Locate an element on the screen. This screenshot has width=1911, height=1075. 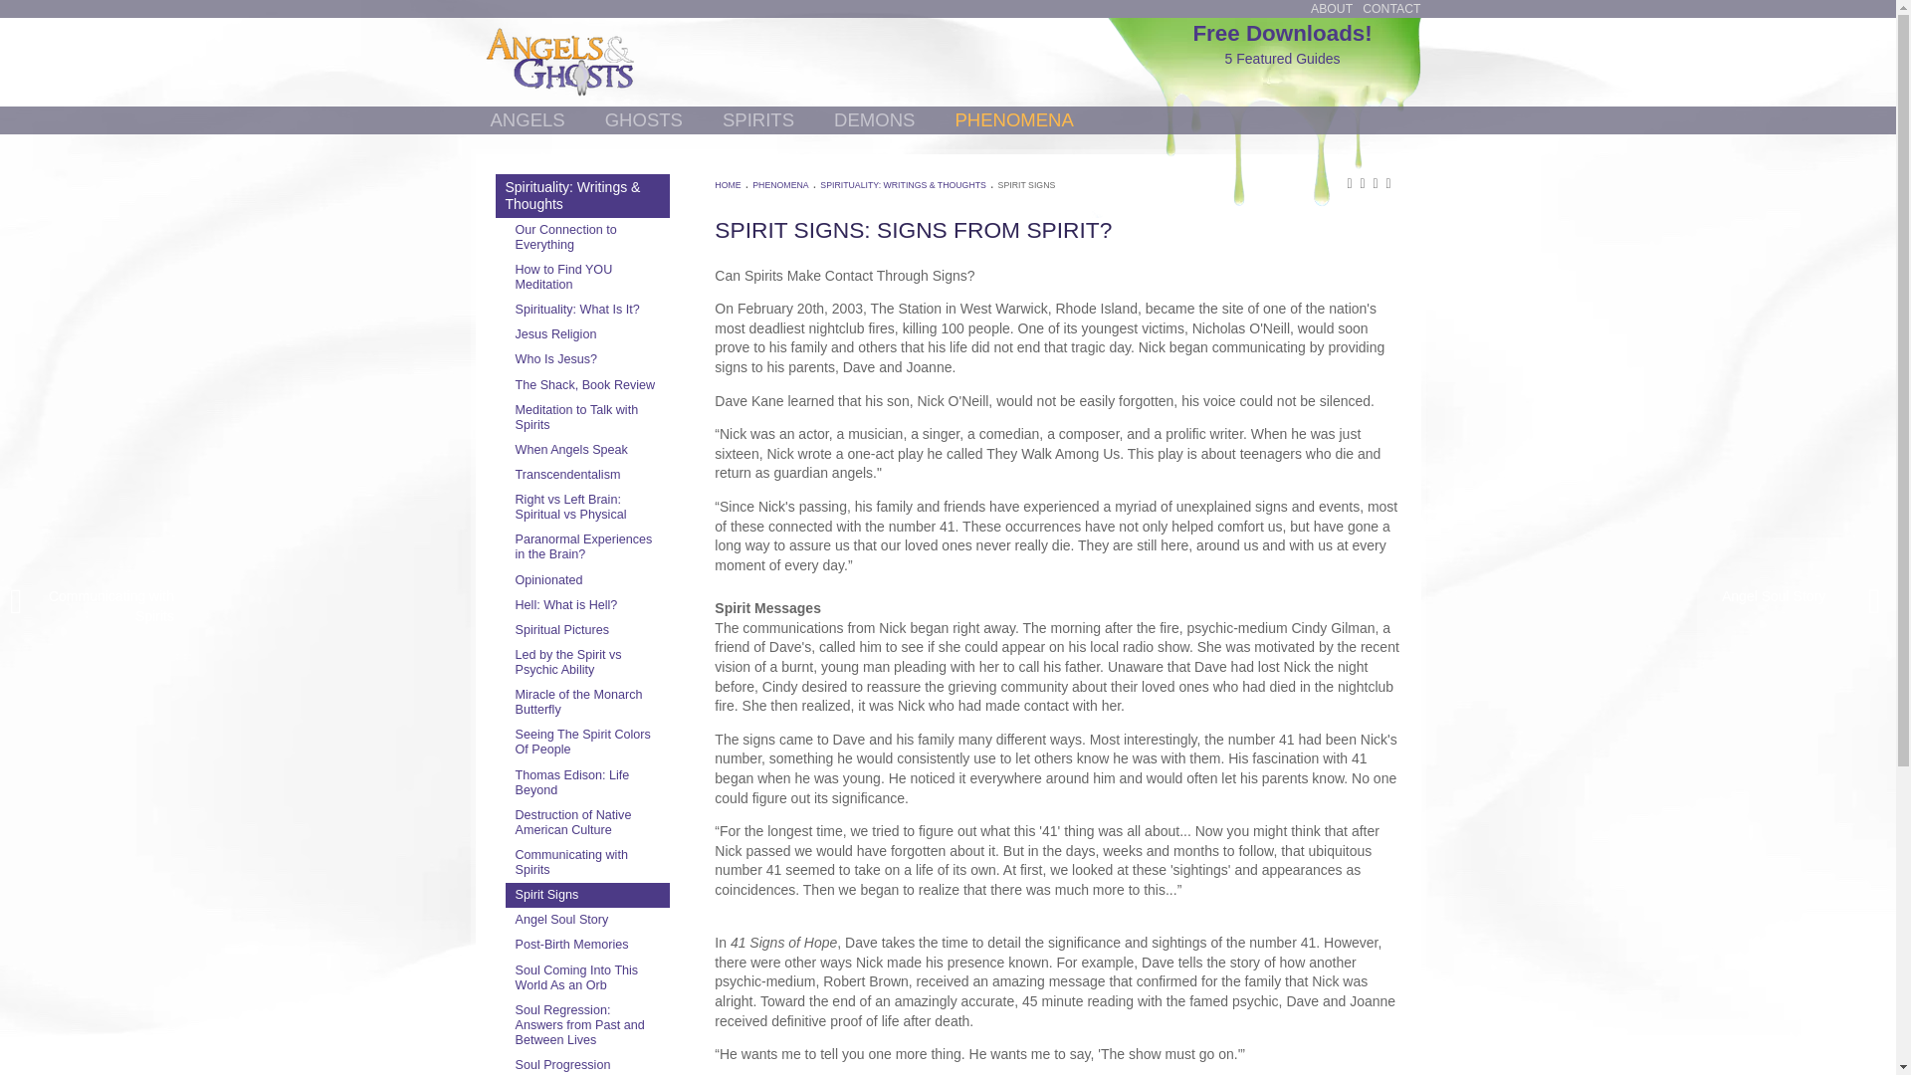
When Angels Speak is located at coordinates (587, 862).